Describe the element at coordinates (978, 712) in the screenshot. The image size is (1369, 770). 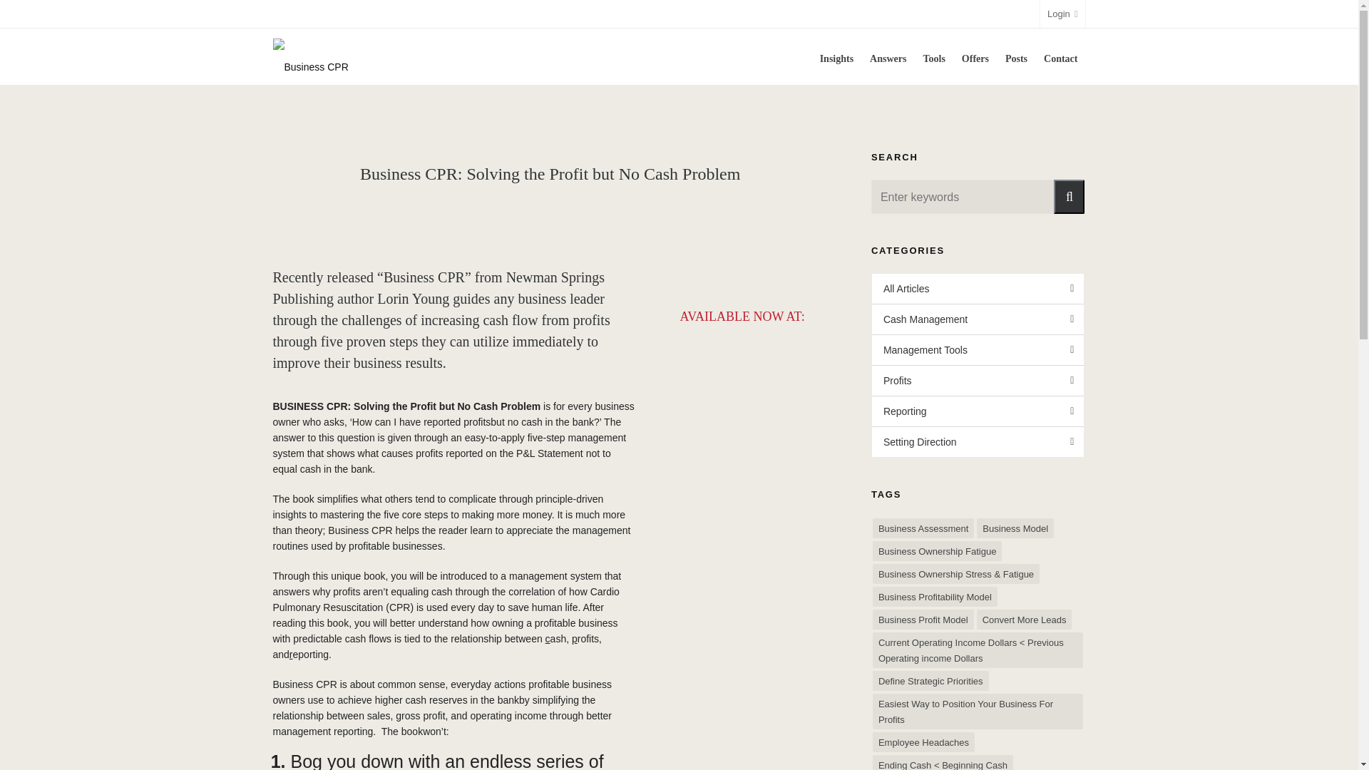
I see `Easiest Way to Position Your Business For Profits` at that location.